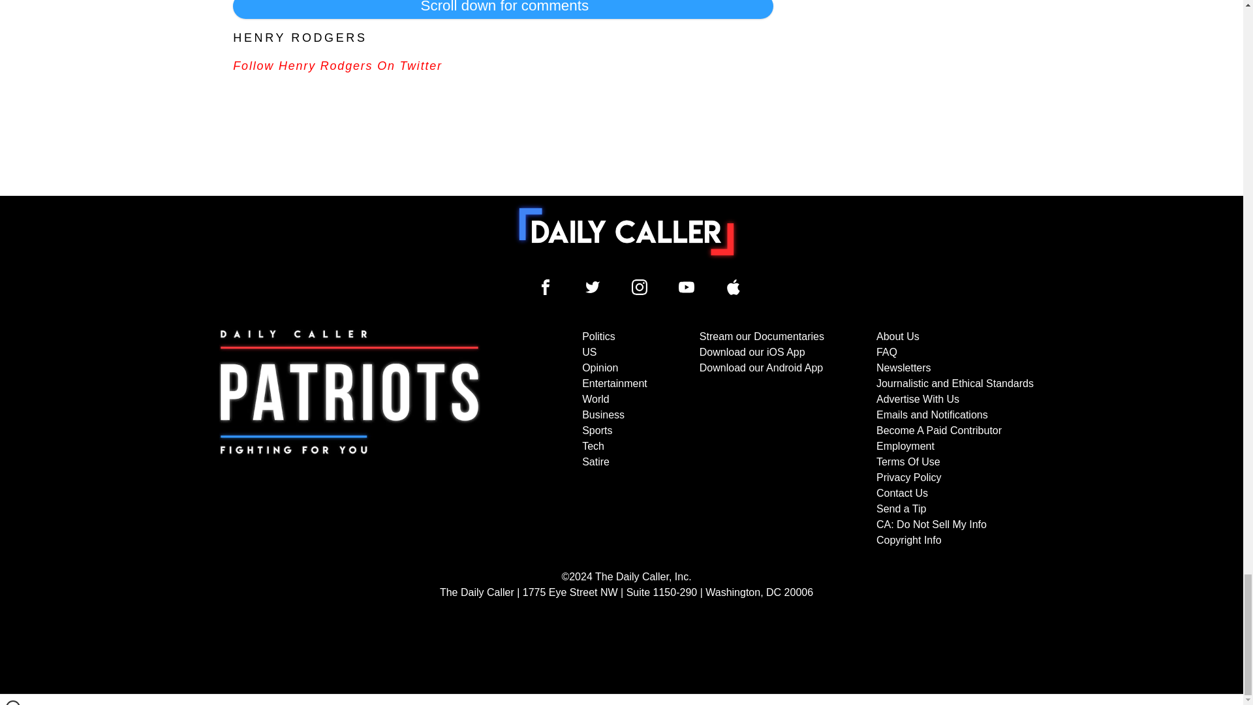 Image resolution: width=1253 pixels, height=705 pixels. What do you see at coordinates (734, 287) in the screenshot?
I see `Daily Caller YouTube` at bounding box center [734, 287].